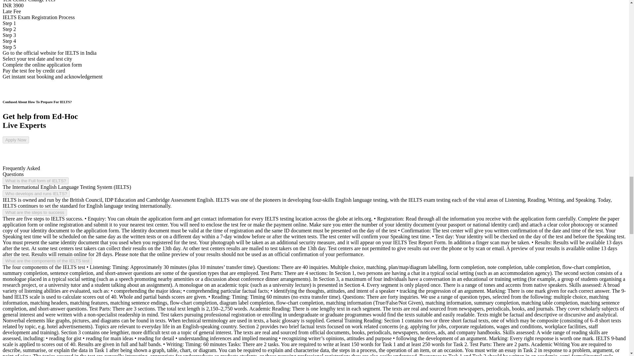 The image size is (634, 356). Describe the element at coordinates (35, 212) in the screenshot. I see `What are the steps to success` at that location.